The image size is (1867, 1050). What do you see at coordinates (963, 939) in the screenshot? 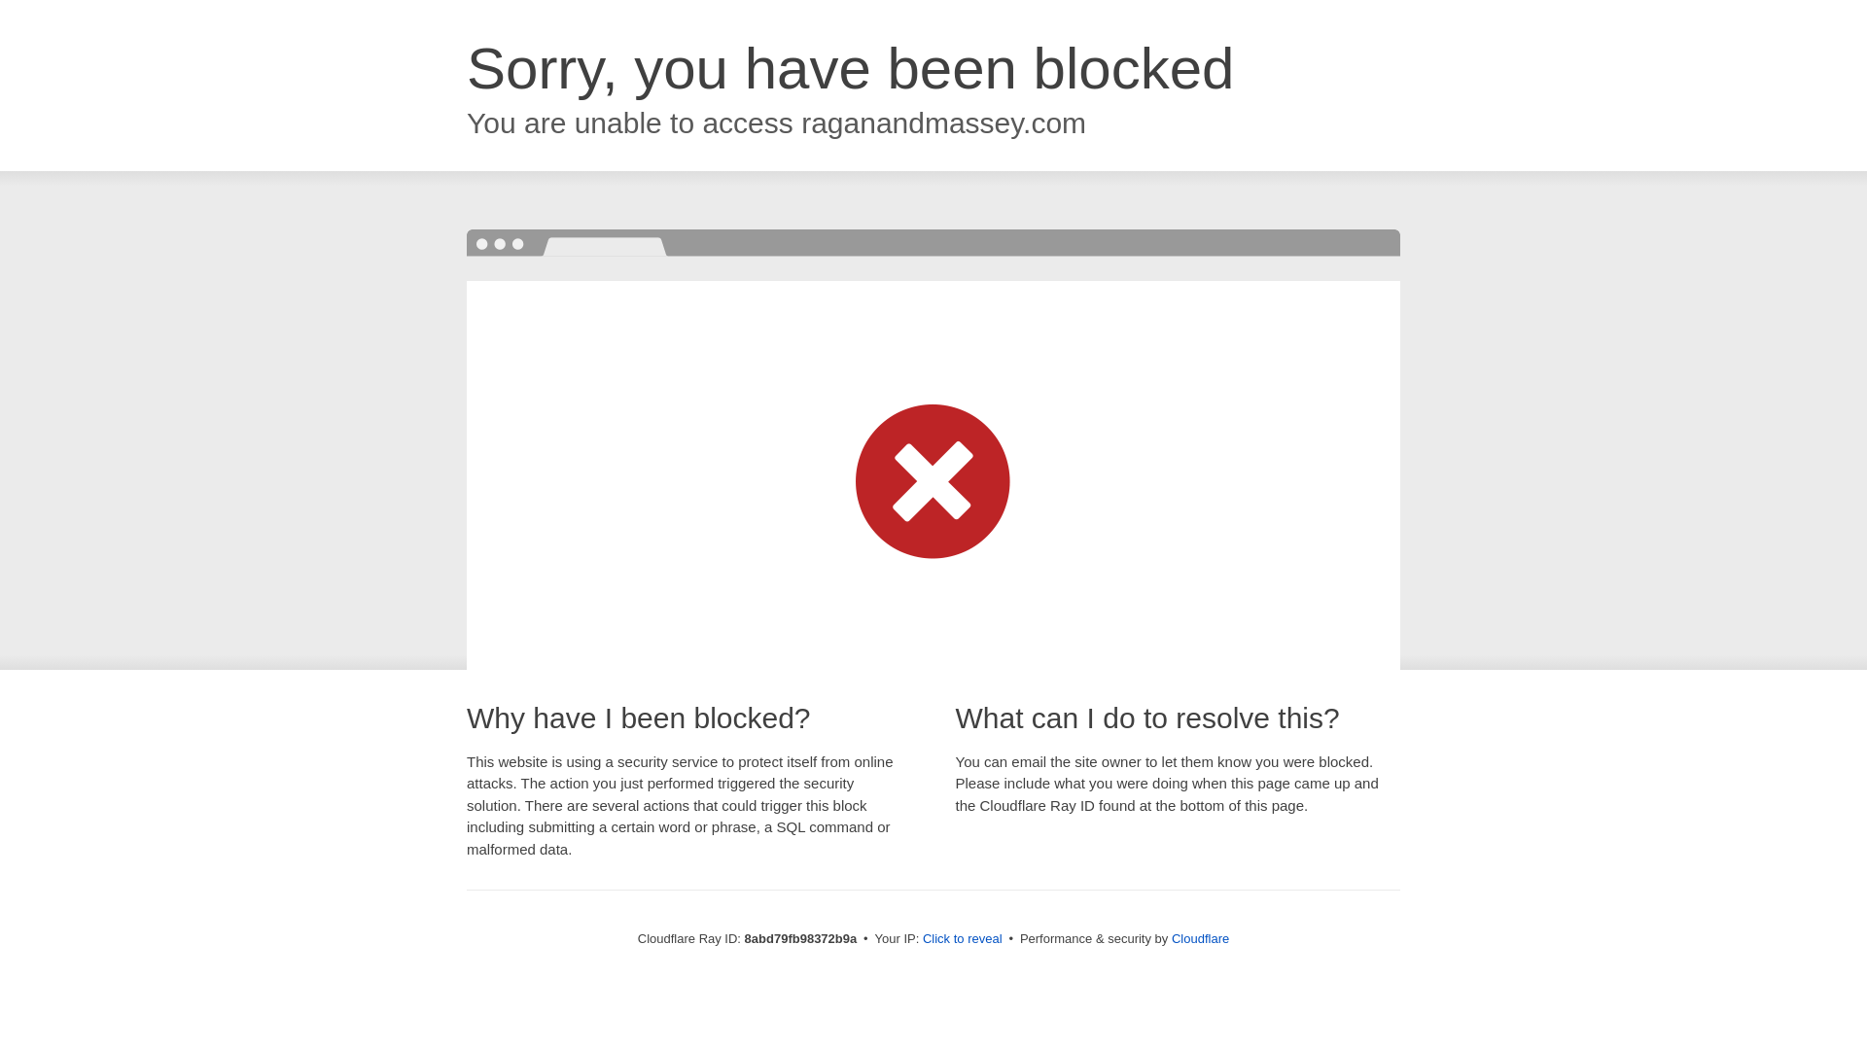
I see `Click to reveal` at bounding box center [963, 939].